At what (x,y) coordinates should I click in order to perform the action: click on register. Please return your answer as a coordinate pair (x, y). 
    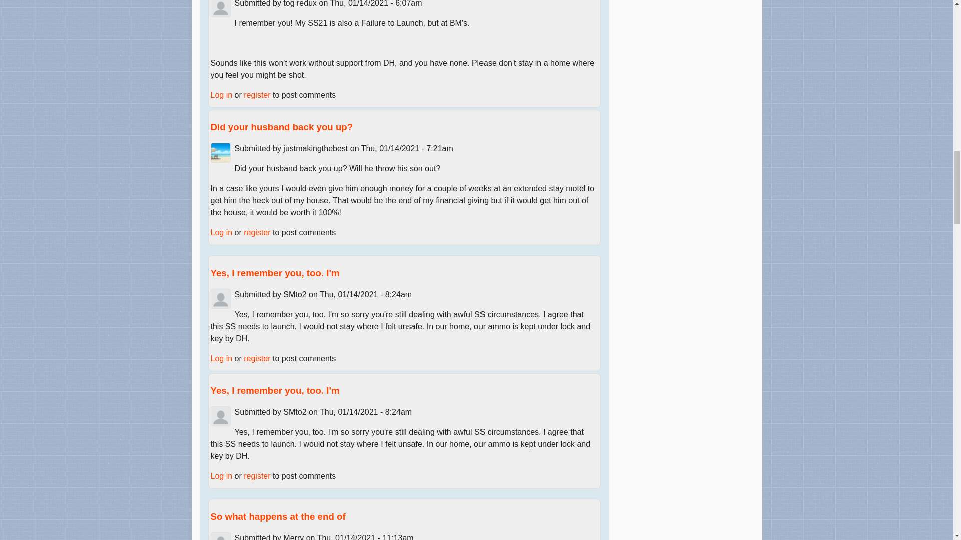
    Looking at the image, I should click on (257, 232).